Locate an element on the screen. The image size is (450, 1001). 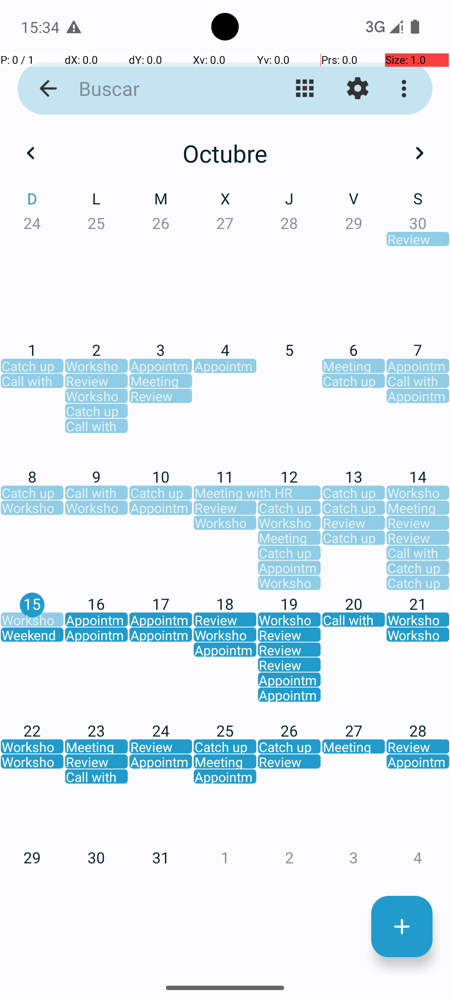
SEPTIEMBRE is located at coordinates (371, 590).